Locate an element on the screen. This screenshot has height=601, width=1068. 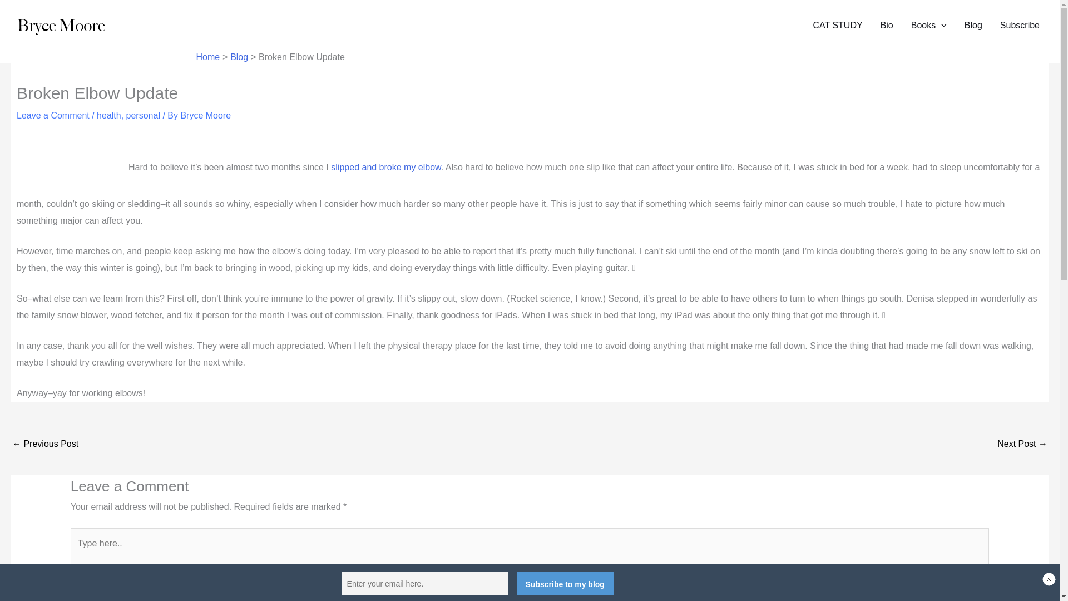
Book Giveaway: The Basic Version is located at coordinates (44, 444).